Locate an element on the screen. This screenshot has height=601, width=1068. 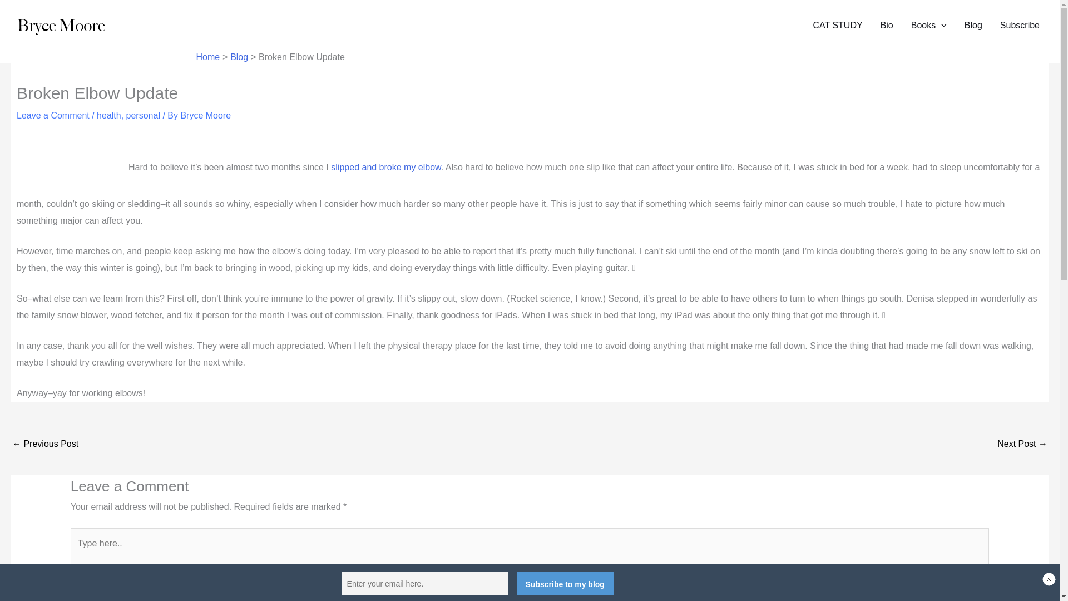
Book Giveaway: The Basic Version is located at coordinates (44, 444).